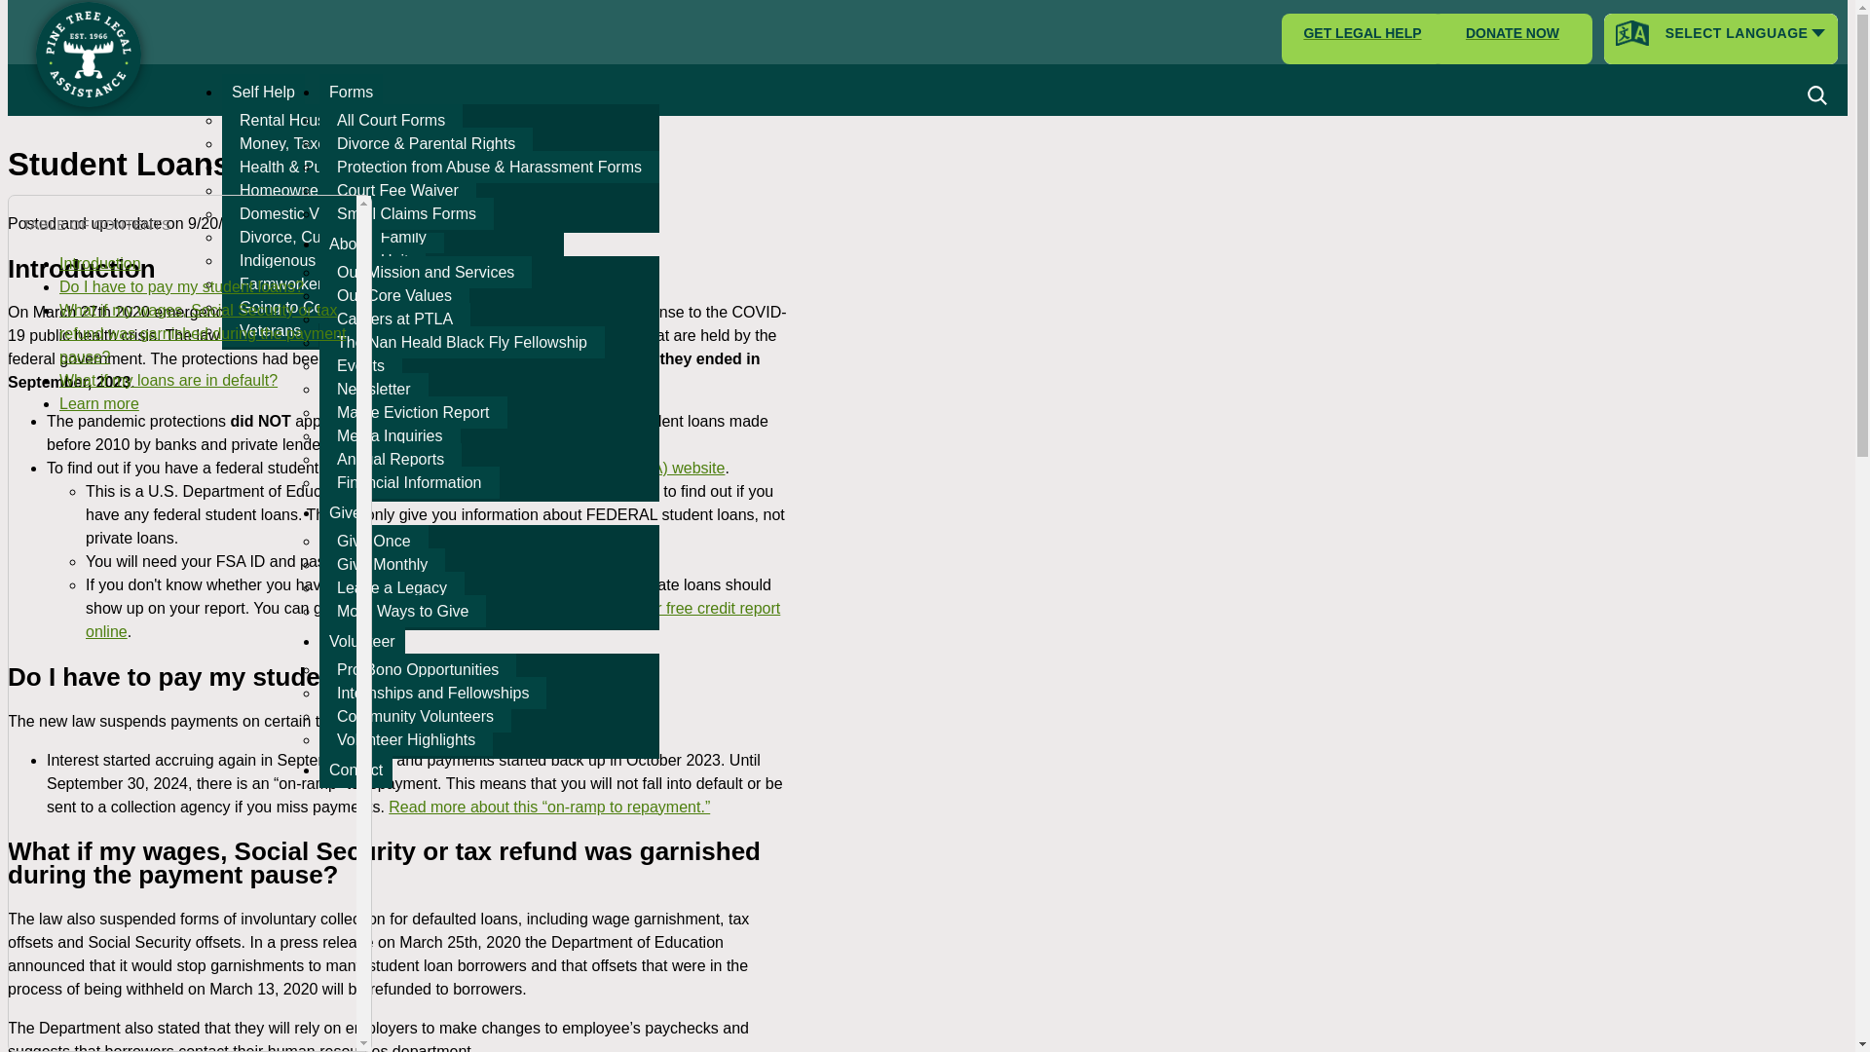 Image resolution: width=1870 pixels, height=1052 pixels. What do you see at coordinates (292, 120) in the screenshot?
I see `Rental Housing` at bounding box center [292, 120].